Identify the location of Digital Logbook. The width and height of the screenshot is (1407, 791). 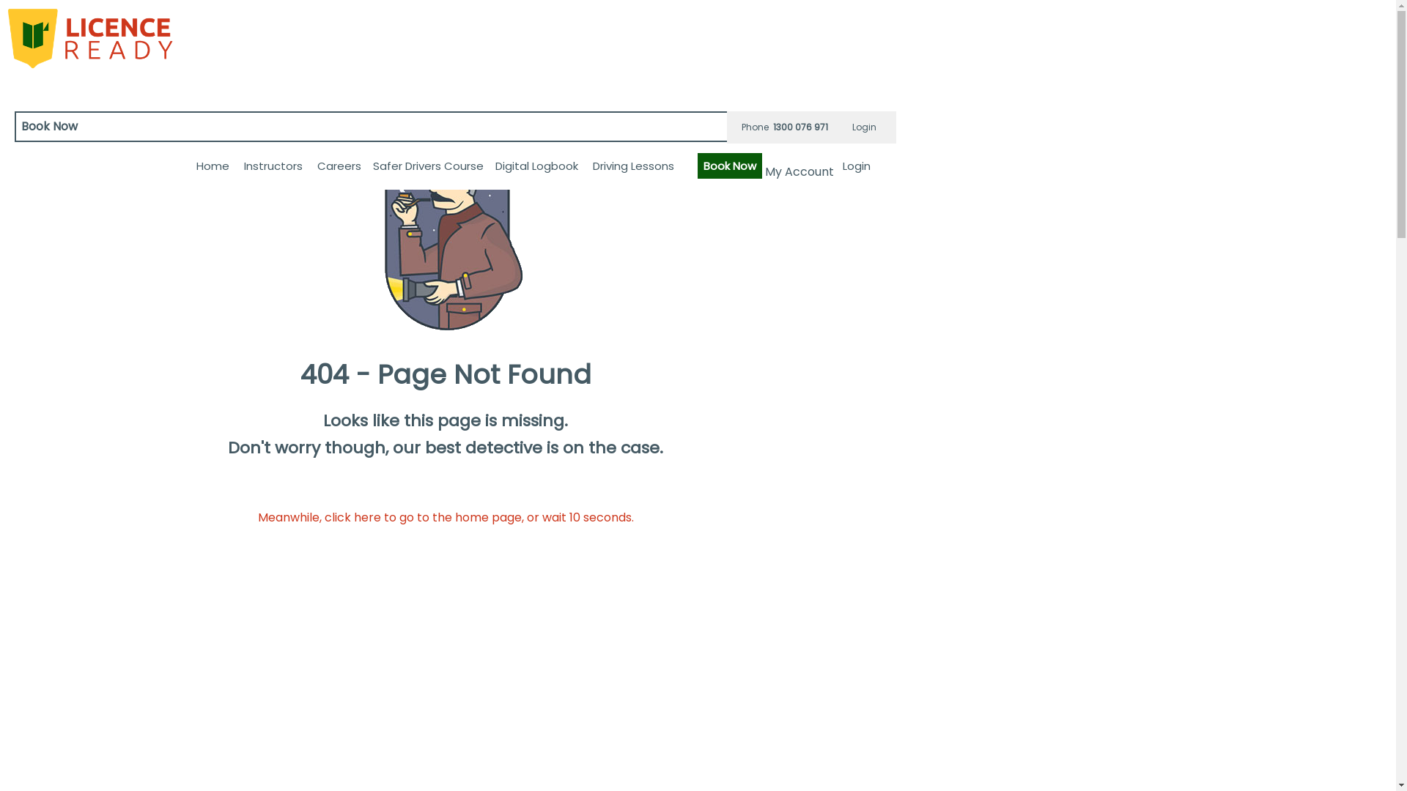
(536, 166).